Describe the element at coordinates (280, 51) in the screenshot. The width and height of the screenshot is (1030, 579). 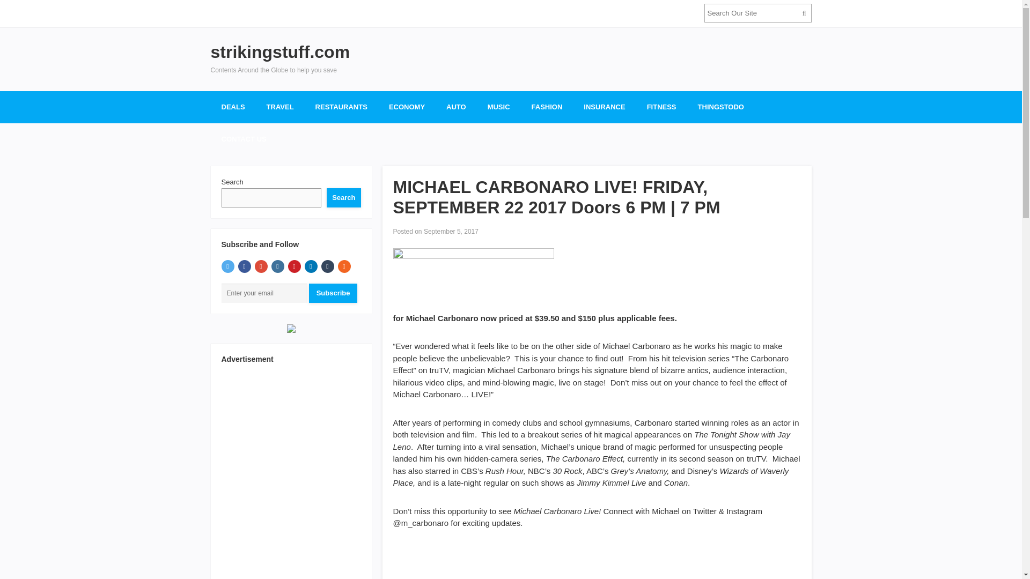
I see `strikingstuff.com` at that location.